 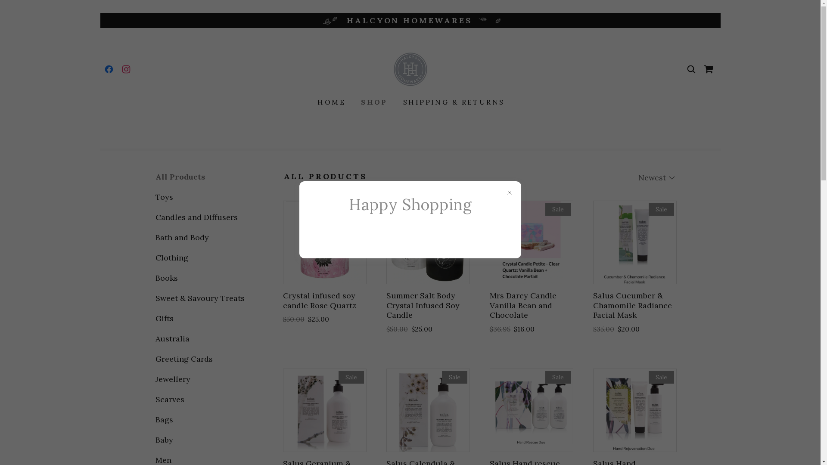 What do you see at coordinates (203, 177) in the screenshot?
I see `All Products` at bounding box center [203, 177].